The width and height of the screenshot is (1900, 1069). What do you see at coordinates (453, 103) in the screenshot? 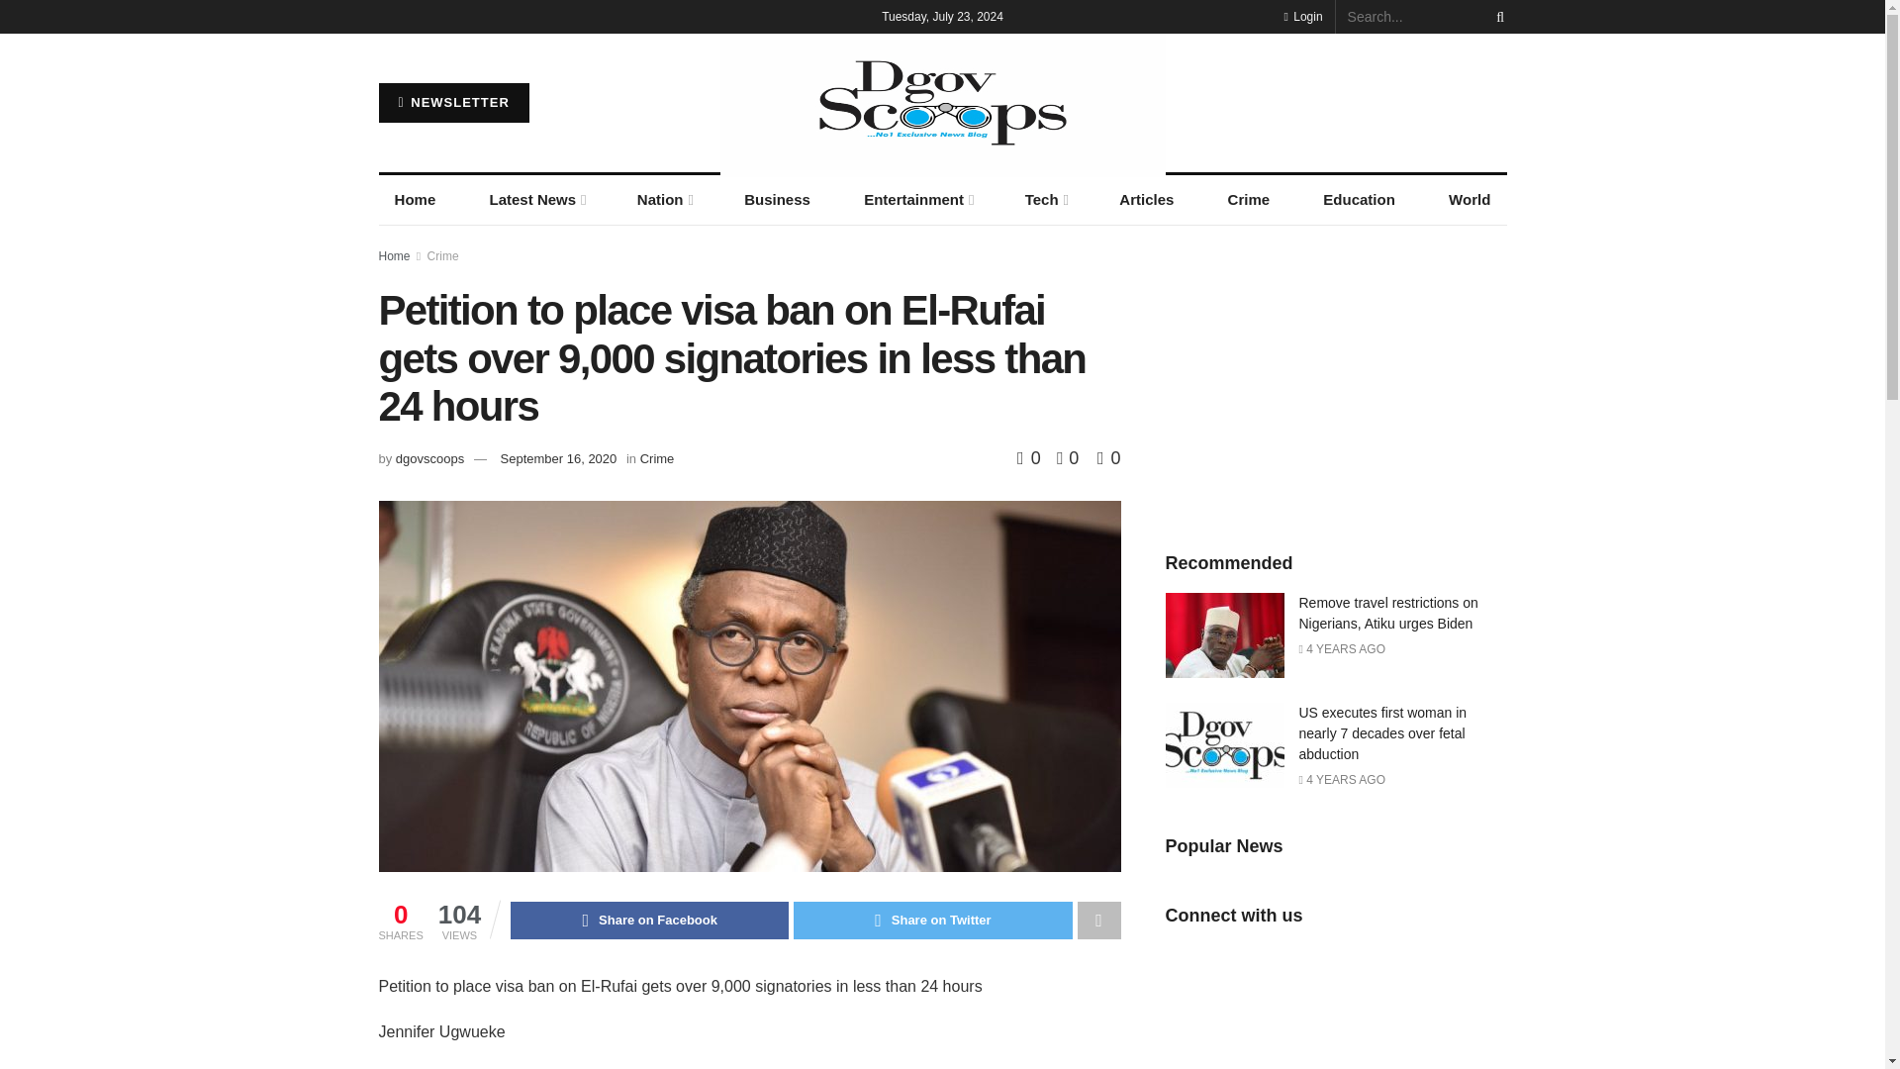
I see `NEWSLETTER` at bounding box center [453, 103].